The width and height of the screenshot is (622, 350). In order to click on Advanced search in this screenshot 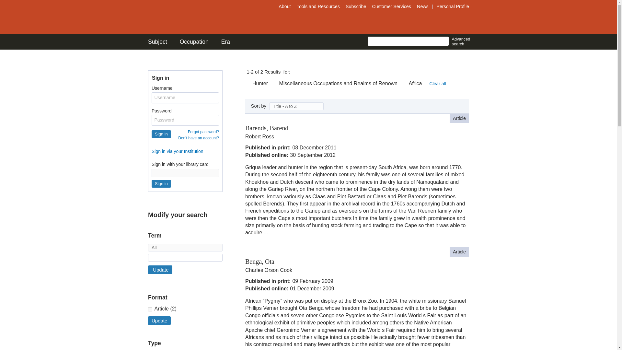, I will do `click(459, 41)`.